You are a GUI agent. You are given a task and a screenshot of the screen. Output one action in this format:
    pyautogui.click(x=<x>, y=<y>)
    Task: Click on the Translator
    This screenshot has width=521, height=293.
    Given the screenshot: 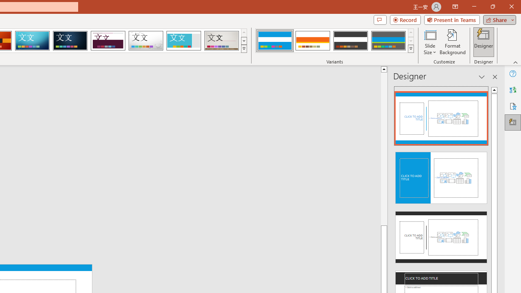 What is the action you would take?
    pyautogui.click(x=513, y=90)
    